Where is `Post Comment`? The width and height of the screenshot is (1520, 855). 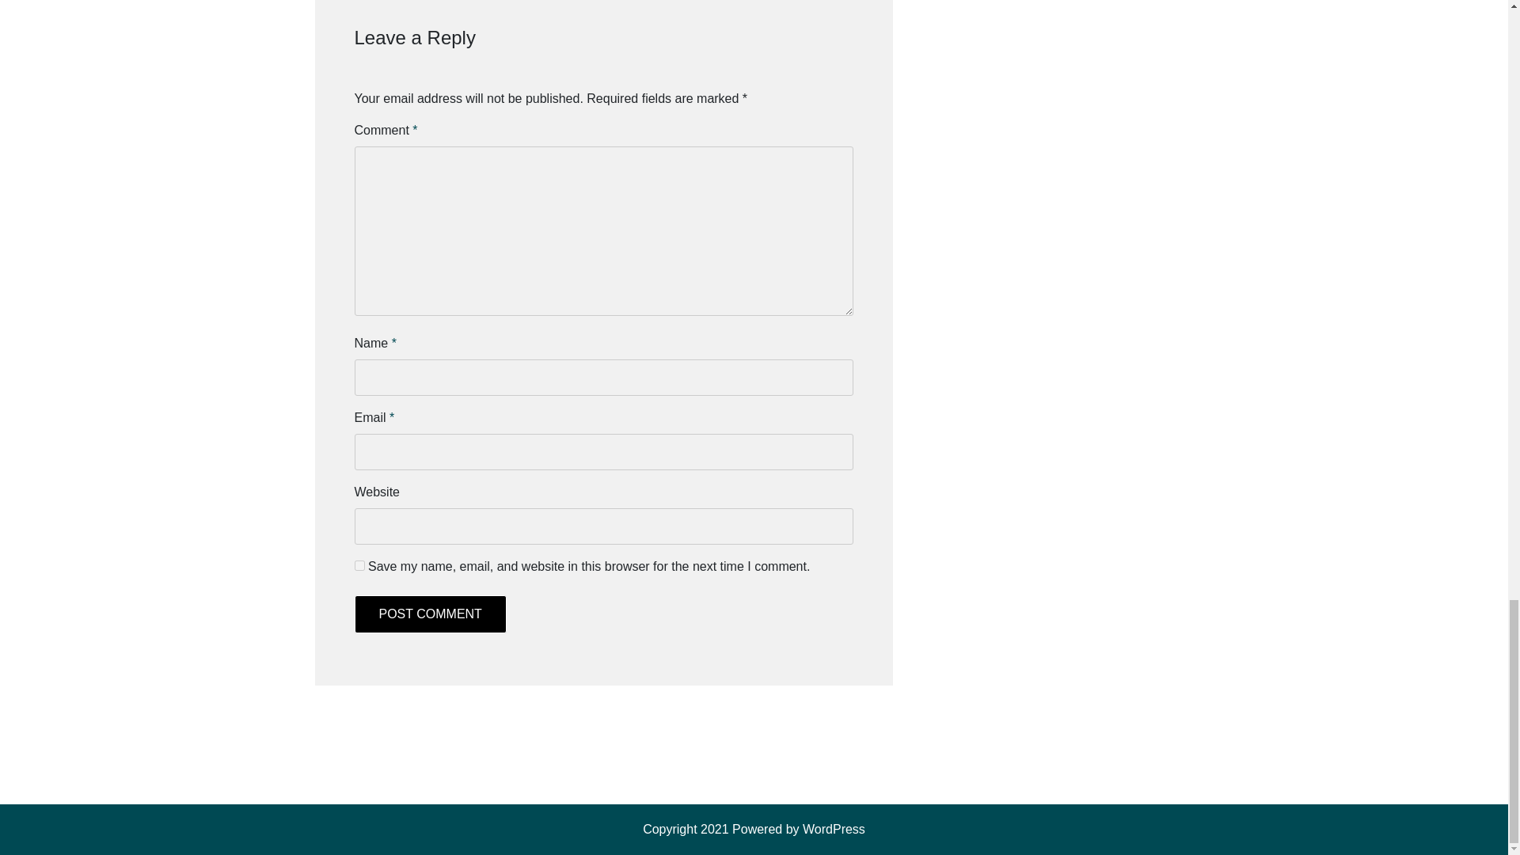 Post Comment is located at coordinates (430, 614).